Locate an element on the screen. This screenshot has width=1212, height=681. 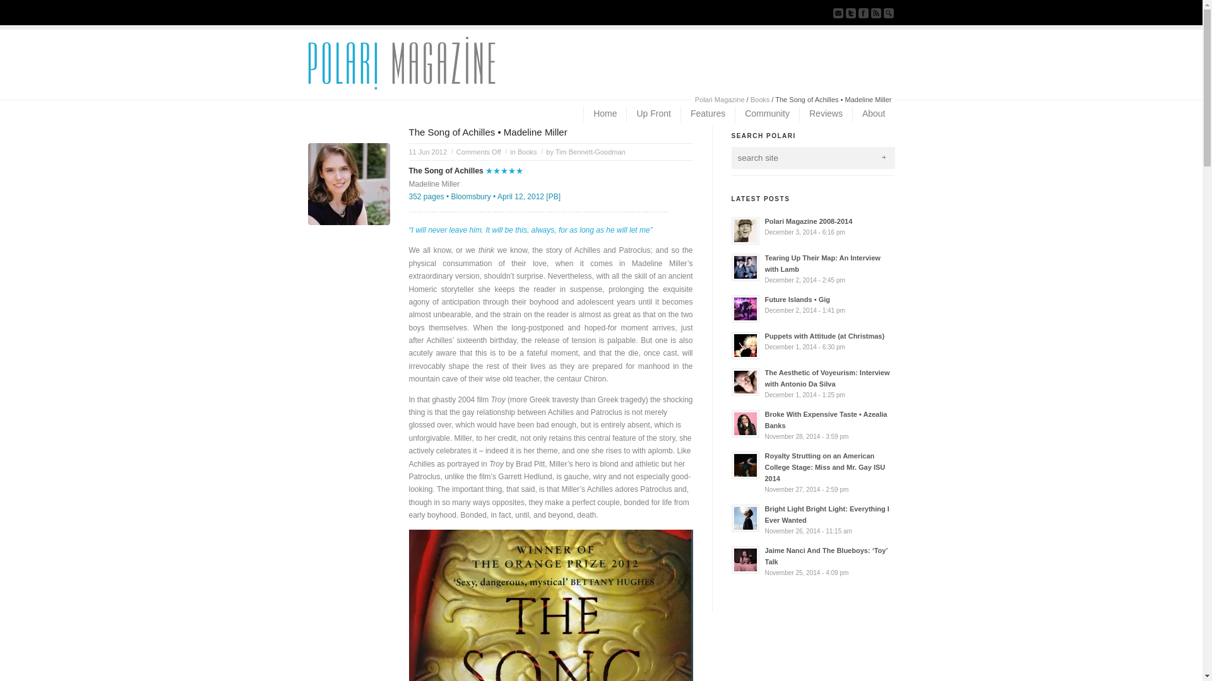
Follow us on Twitter is located at coordinates (851, 13).